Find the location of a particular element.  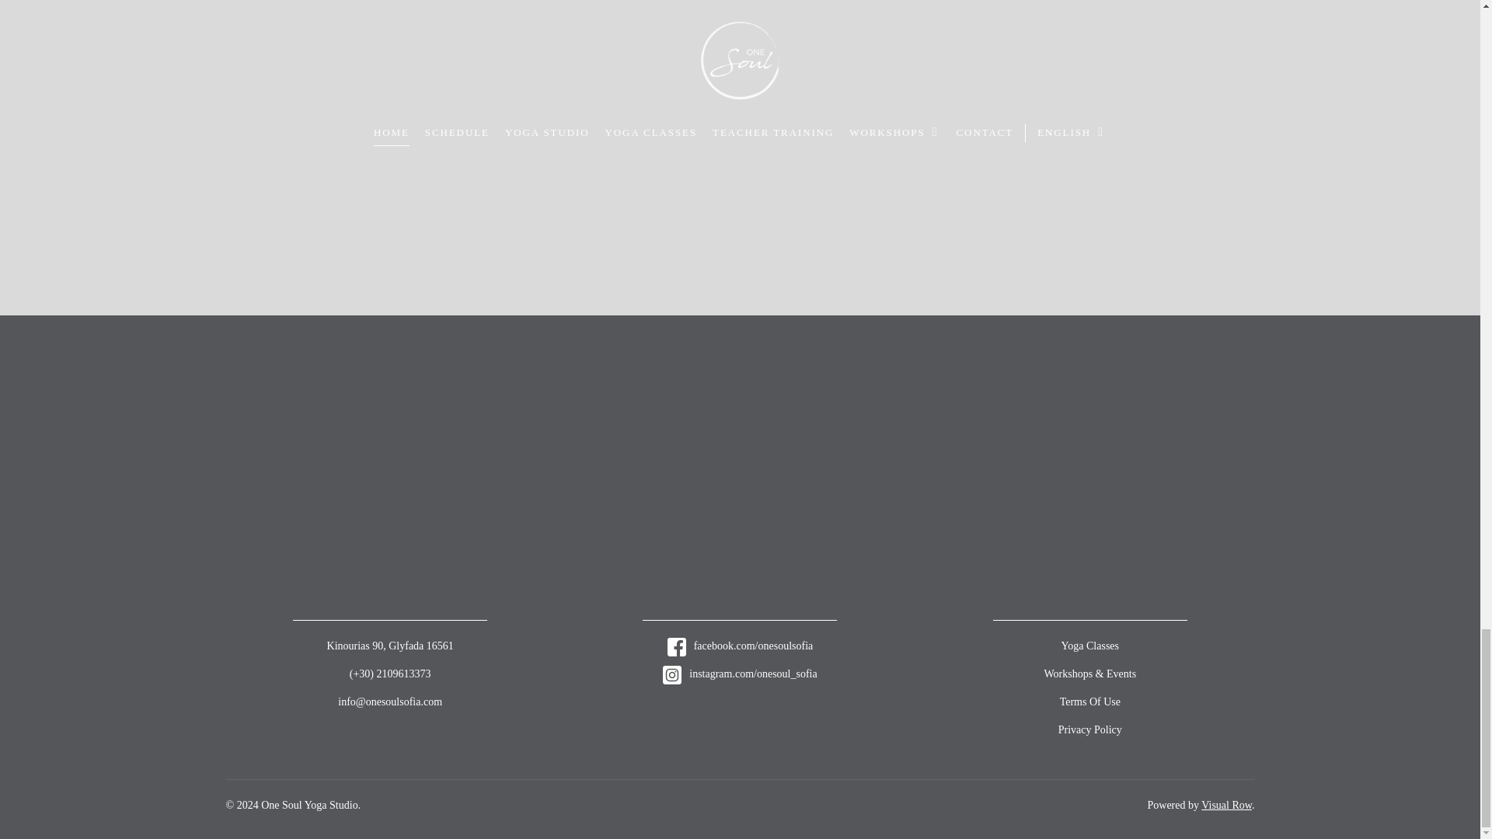

Visual Row is located at coordinates (1226, 805).